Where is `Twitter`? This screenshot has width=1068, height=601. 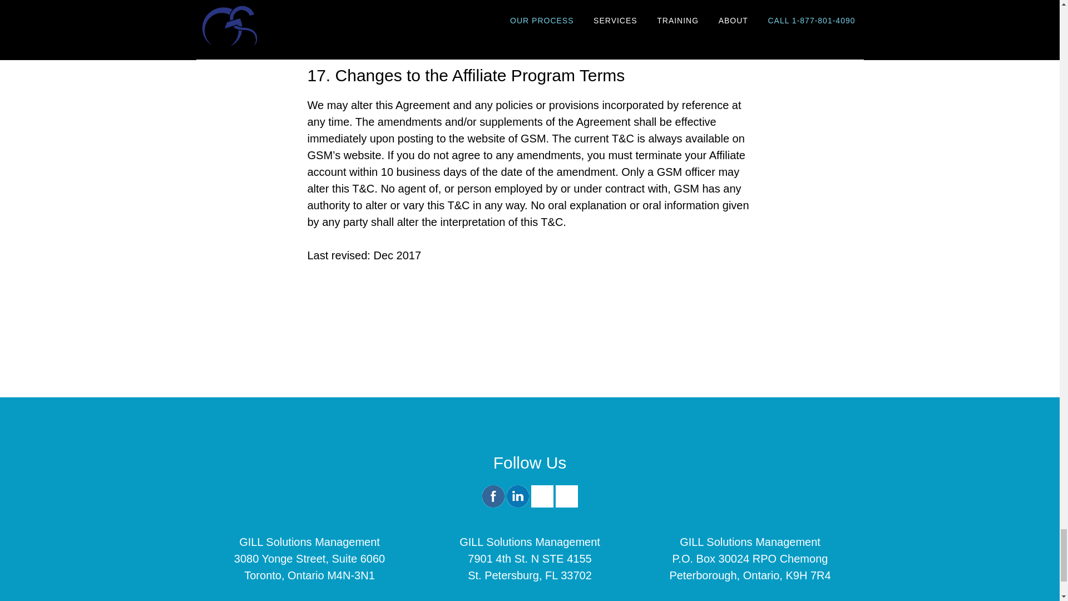
Twitter is located at coordinates (542, 505).